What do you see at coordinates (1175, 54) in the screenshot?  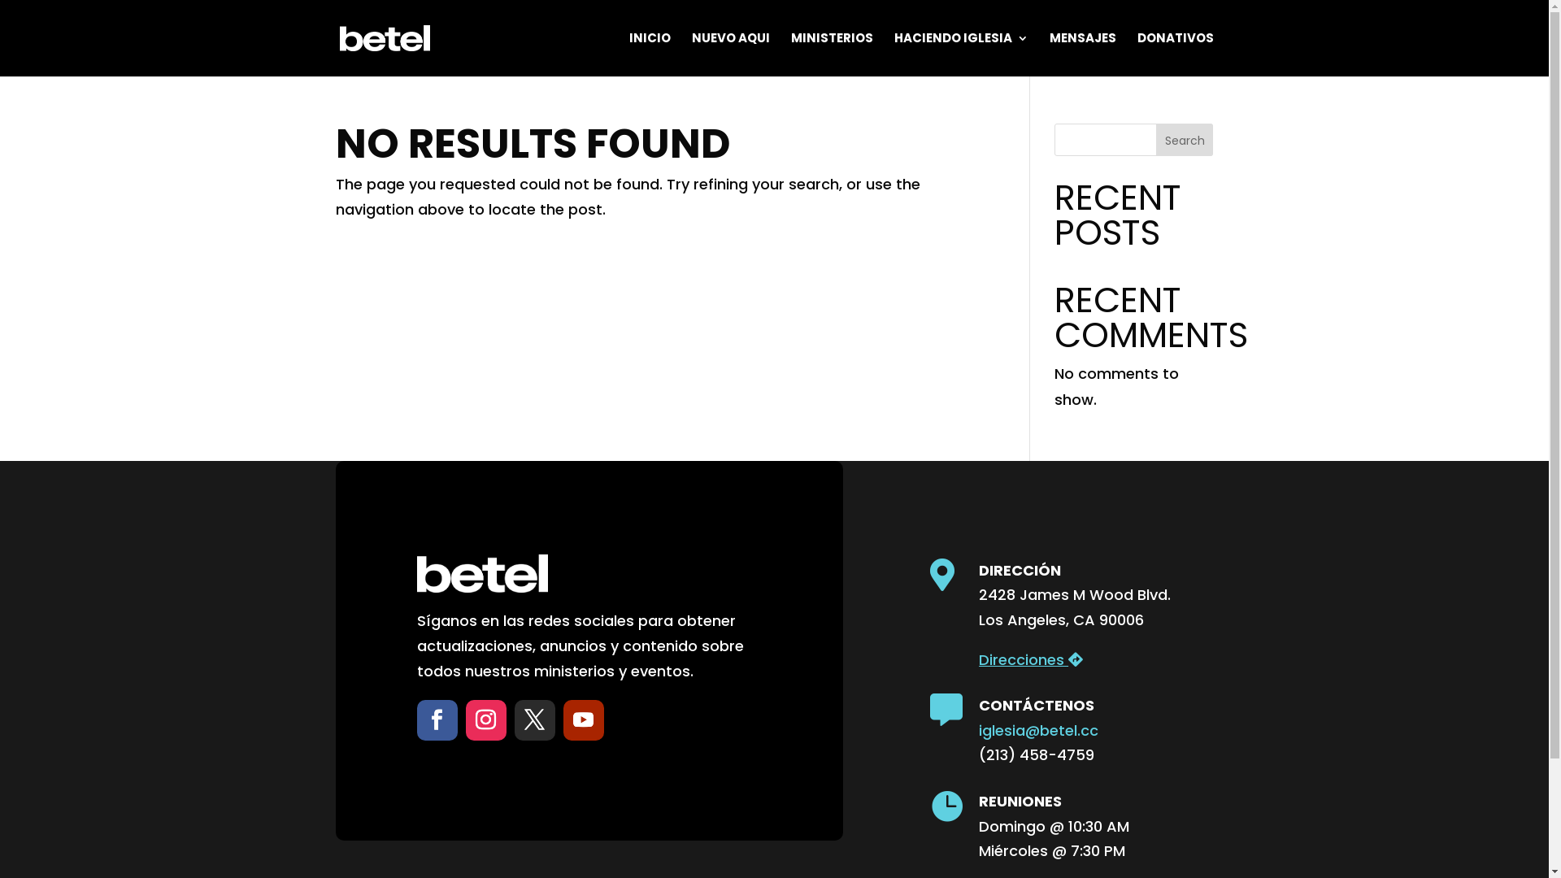 I see `DONATIVOS` at bounding box center [1175, 54].